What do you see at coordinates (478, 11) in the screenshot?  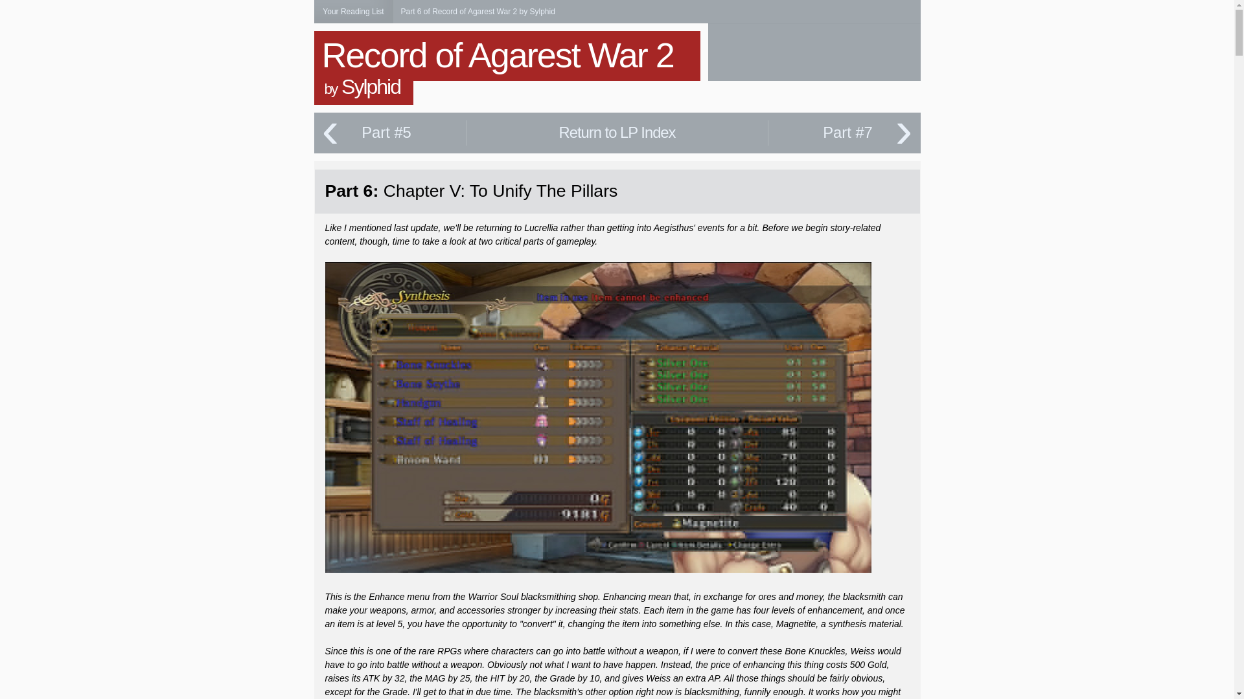 I see `Part 6 of Record of Agarest War 2 by Sylphid` at bounding box center [478, 11].